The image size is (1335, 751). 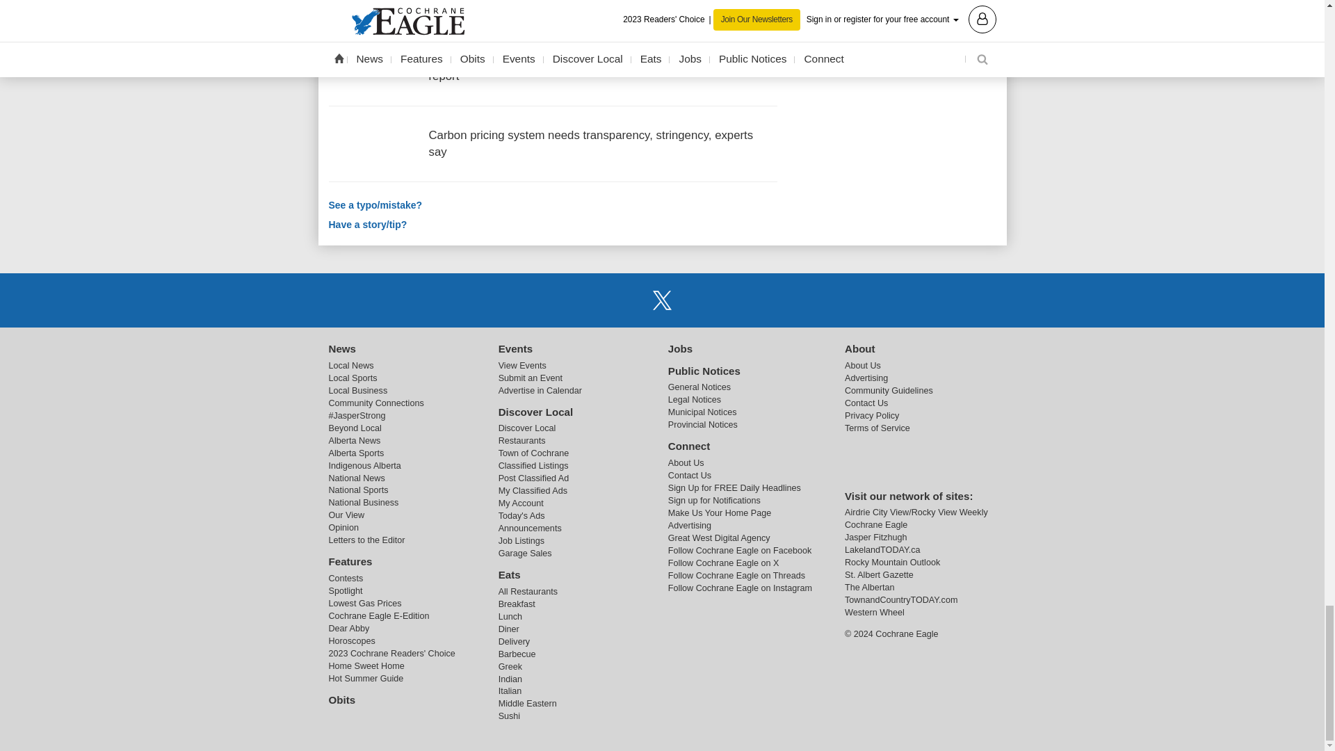 I want to click on Instagram, so click(x=697, y=300).